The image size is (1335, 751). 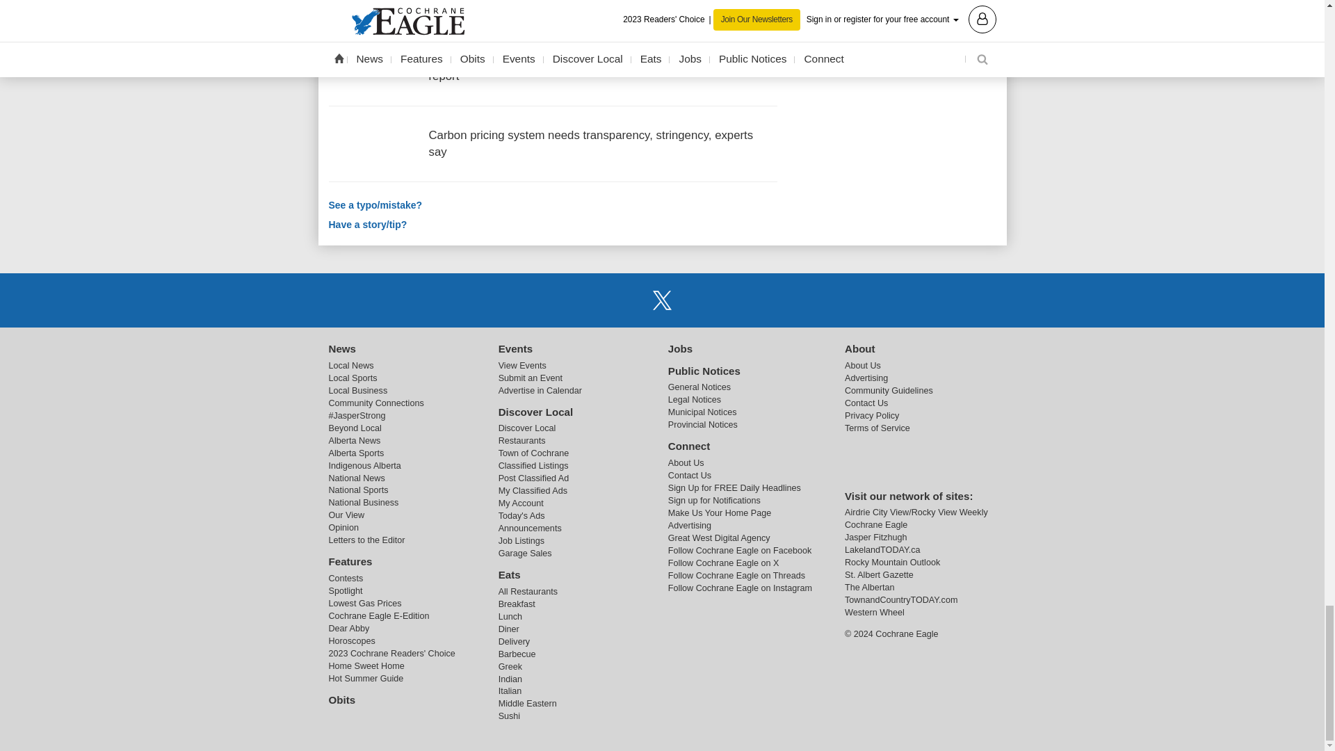 I want to click on Instagram, so click(x=697, y=300).